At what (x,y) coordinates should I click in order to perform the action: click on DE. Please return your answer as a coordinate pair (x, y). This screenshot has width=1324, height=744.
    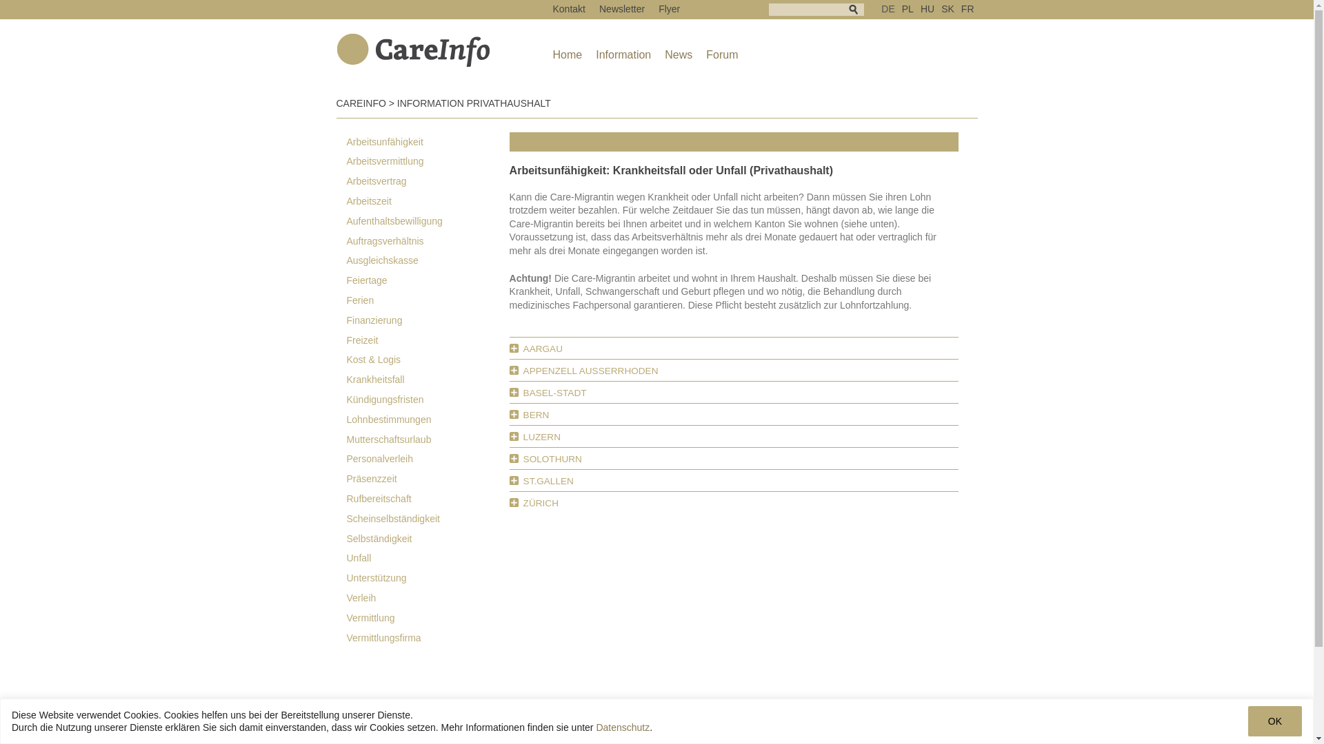
    Looking at the image, I should click on (888, 9).